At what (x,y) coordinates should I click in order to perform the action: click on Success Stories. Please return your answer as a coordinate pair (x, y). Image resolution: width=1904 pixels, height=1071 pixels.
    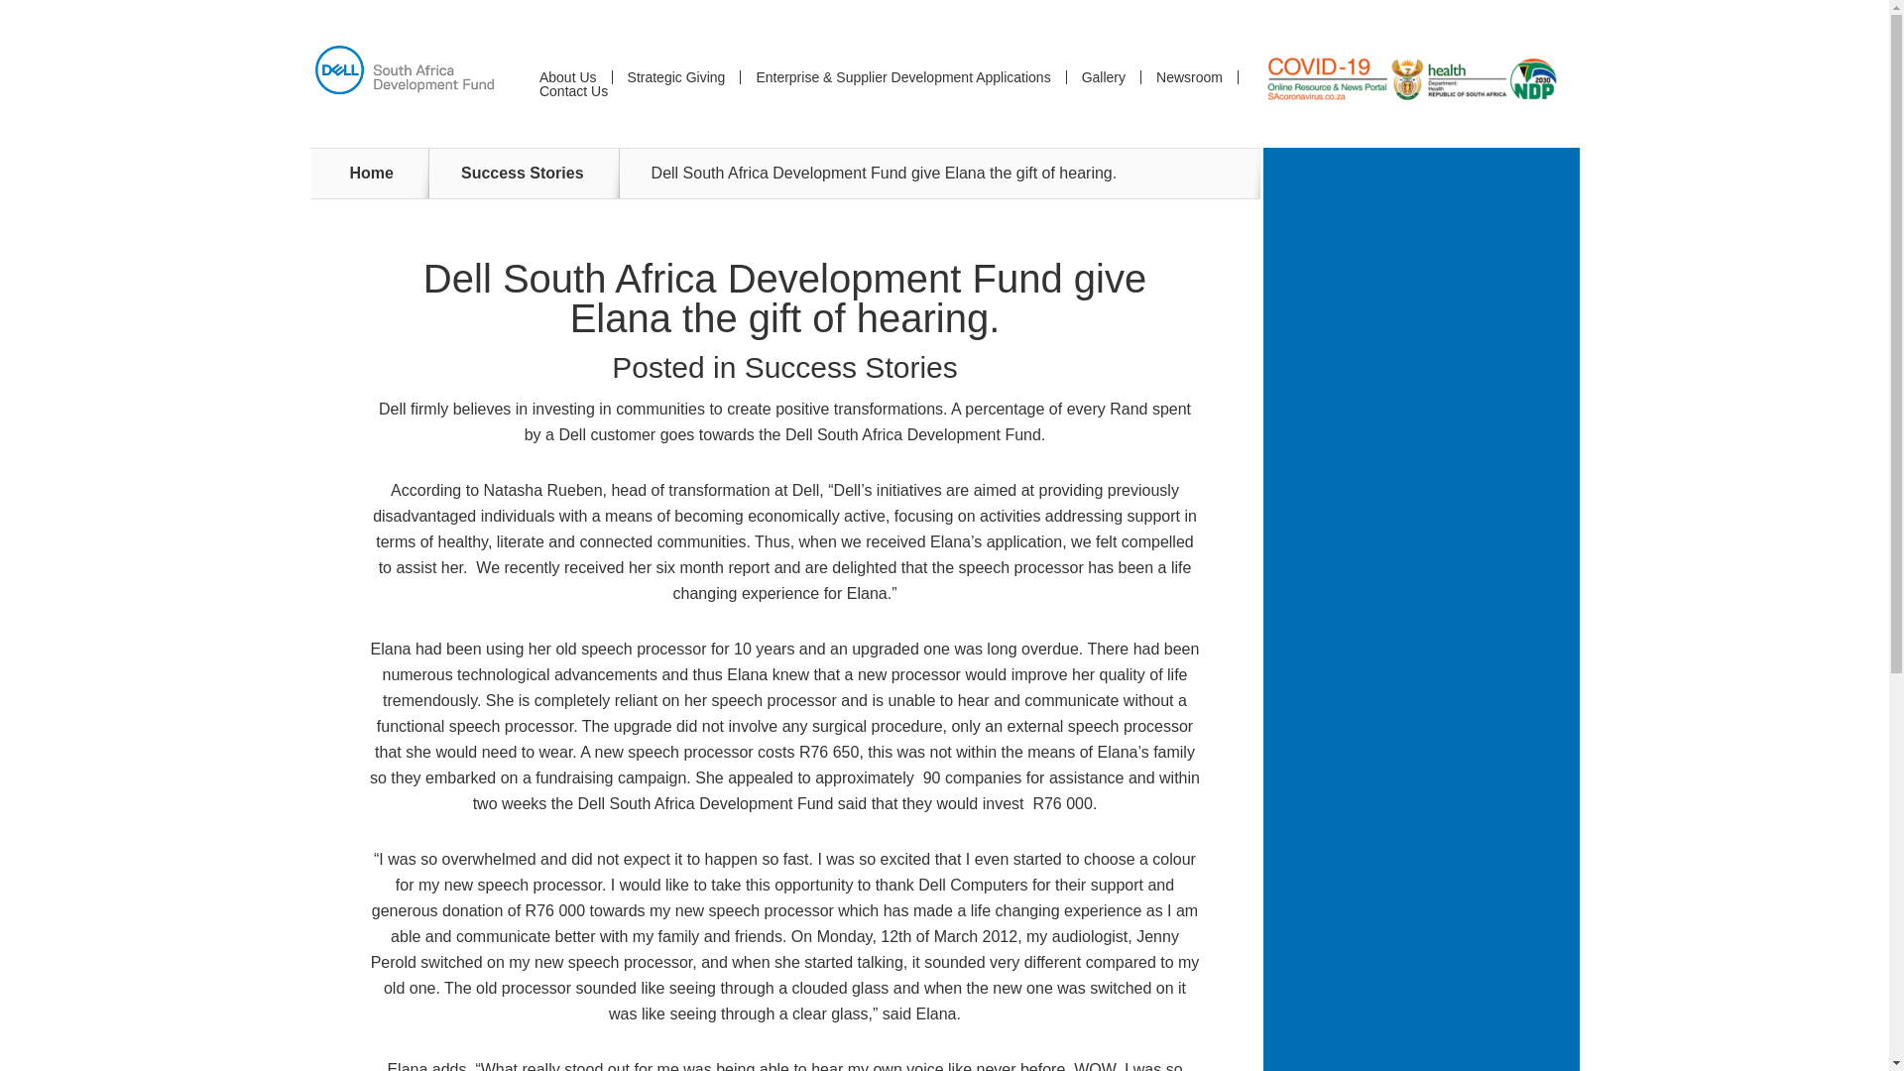
    Looking at the image, I should click on (534, 173).